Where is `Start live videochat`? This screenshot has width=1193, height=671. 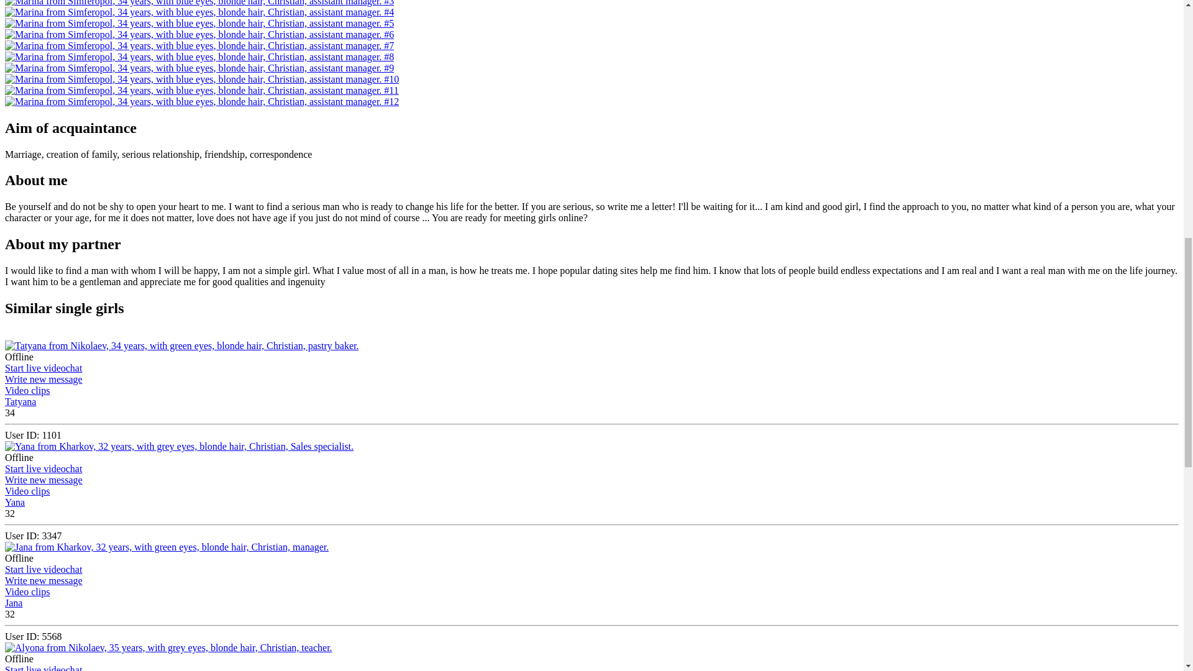 Start live videochat is located at coordinates (43, 368).